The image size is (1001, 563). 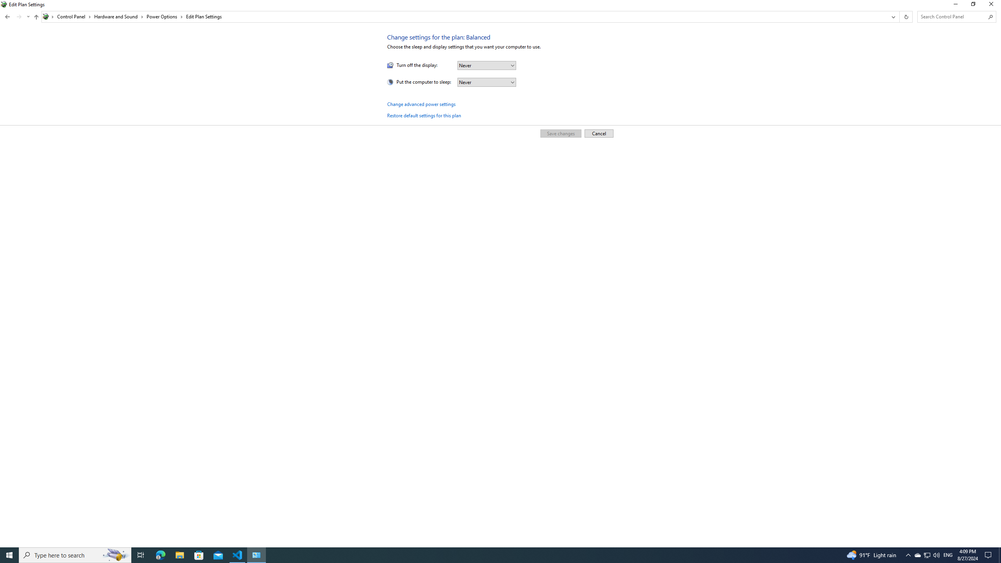 What do you see at coordinates (927, 555) in the screenshot?
I see `User Promoted Notification Area` at bounding box center [927, 555].